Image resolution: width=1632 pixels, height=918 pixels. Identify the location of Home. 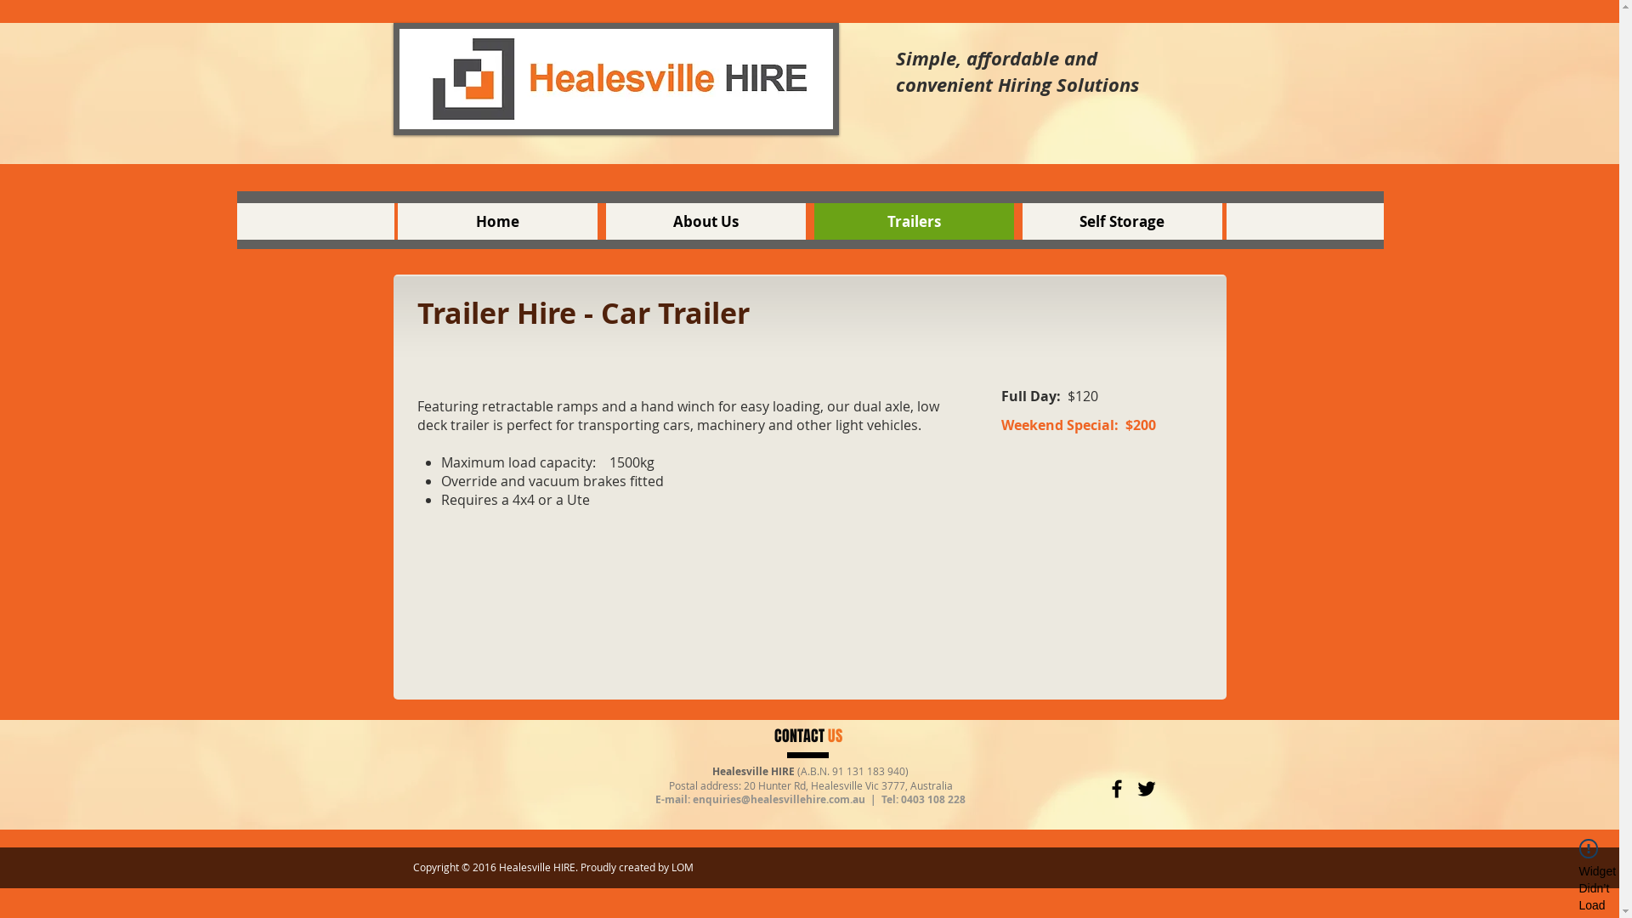
(498, 221).